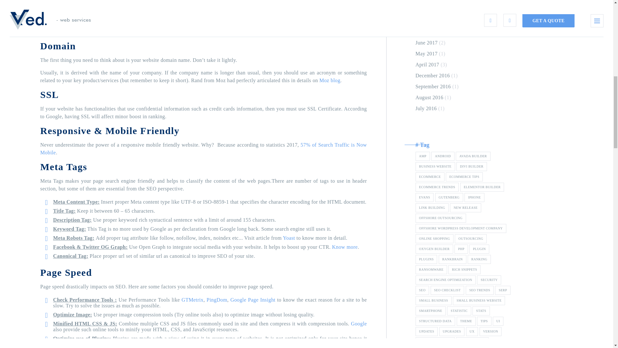 The image size is (618, 348). What do you see at coordinates (217, 300) in the screenshot?
I see `PingDom` at bounding box center [217, 300].